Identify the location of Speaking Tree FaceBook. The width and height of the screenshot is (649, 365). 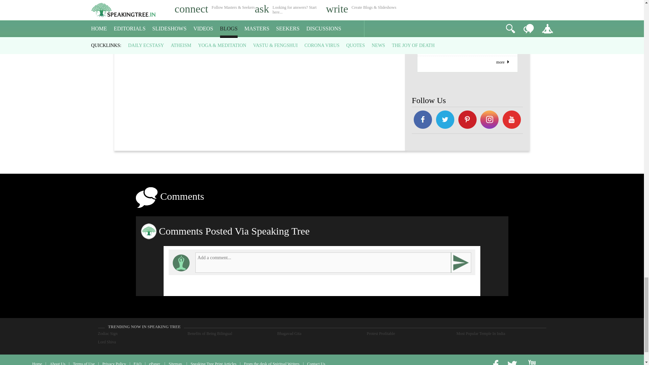
(423, 120).